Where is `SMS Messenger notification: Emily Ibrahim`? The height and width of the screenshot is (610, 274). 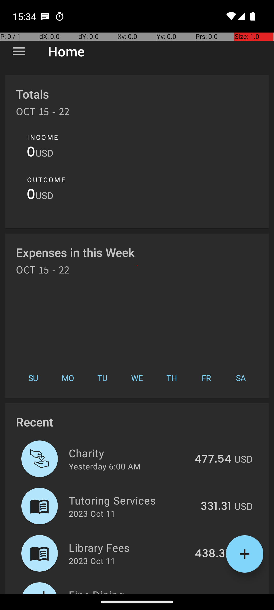
SMS Messenger notification: Emily Ibrahim is located at coordinates (45, 16).